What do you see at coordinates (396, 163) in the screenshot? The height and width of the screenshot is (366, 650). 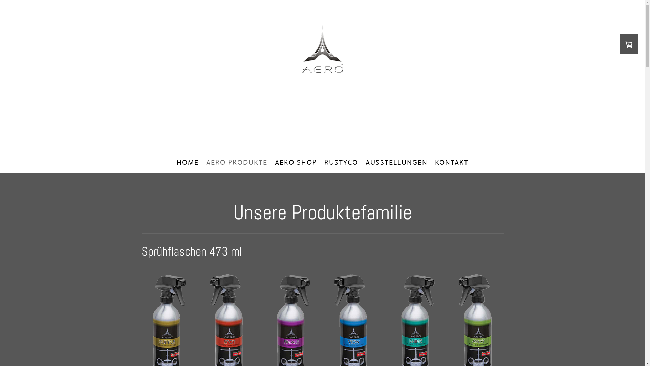 I see `AUSSTELLUNGEN` at bounding box center [396, 163].